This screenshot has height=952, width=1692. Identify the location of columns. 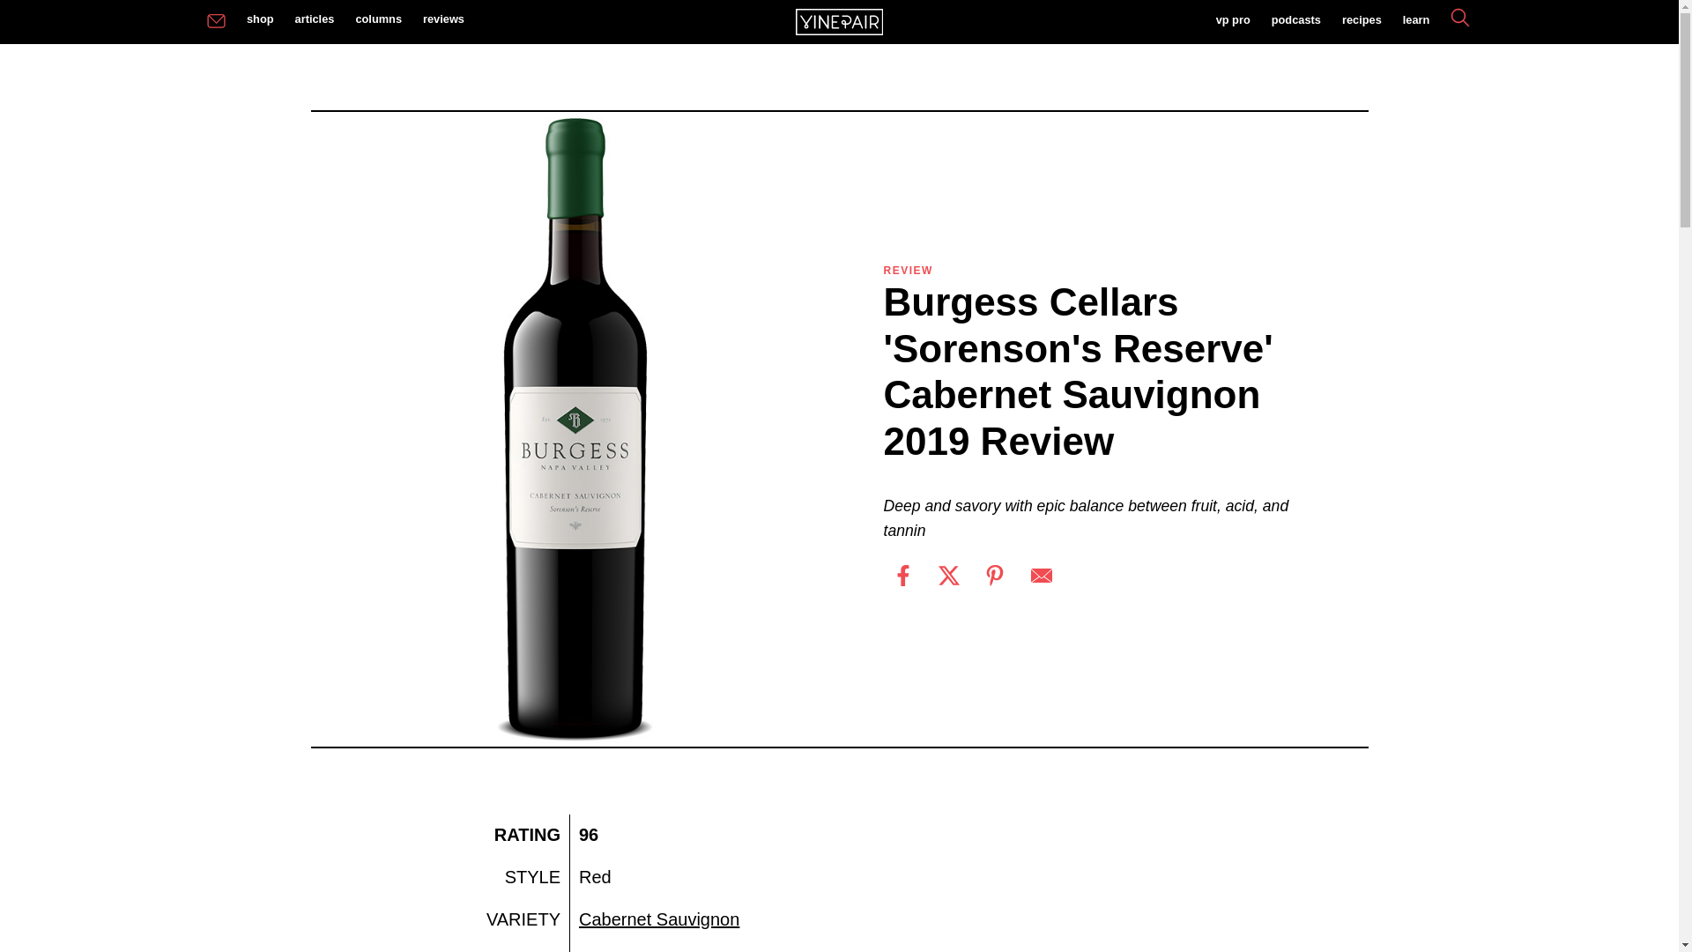
(379, 19).